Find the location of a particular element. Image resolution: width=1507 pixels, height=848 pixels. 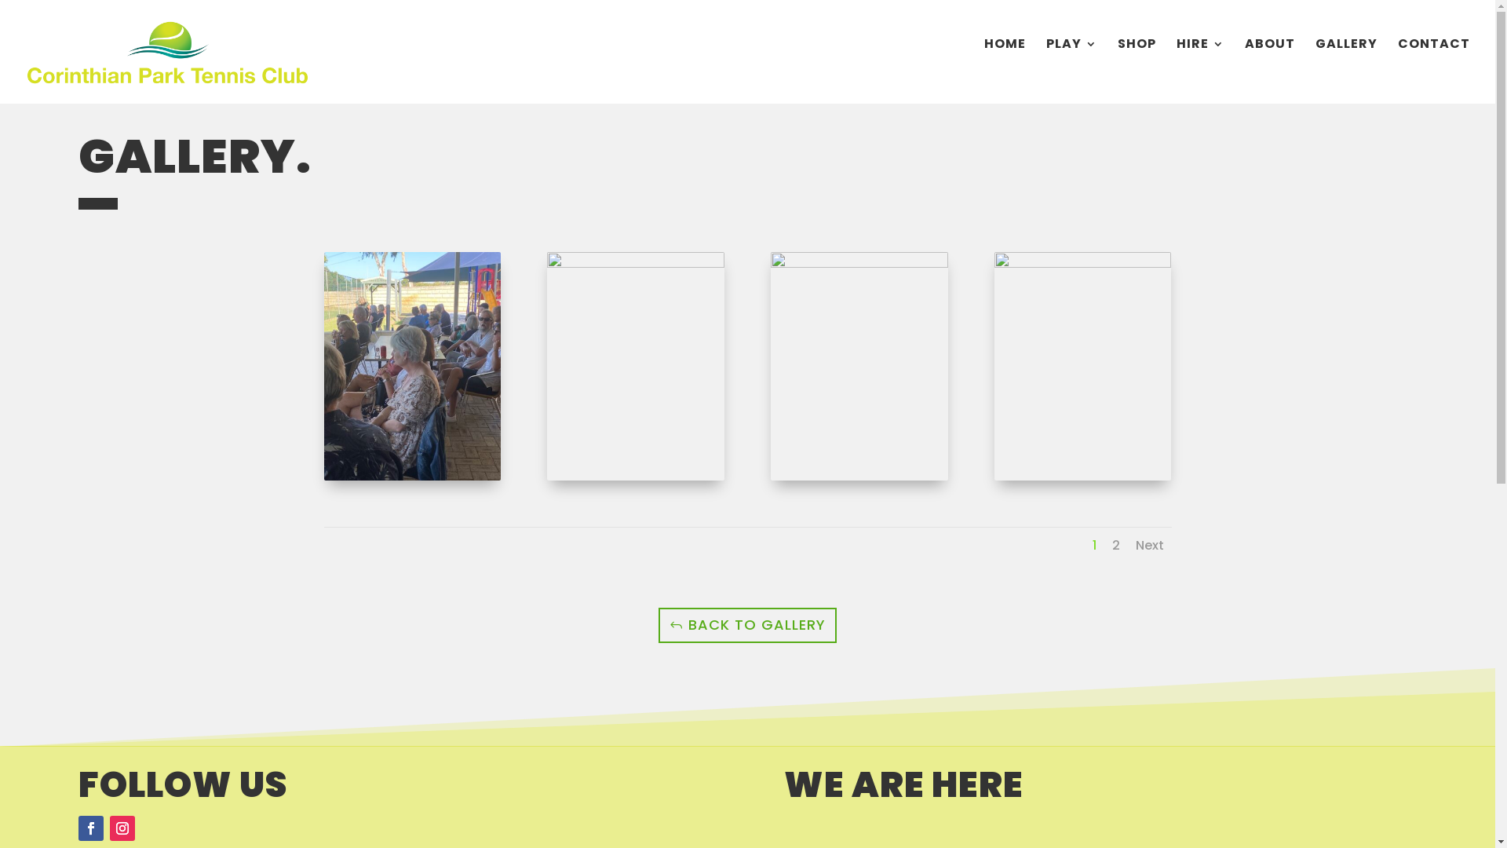

HOME is located at coordinates (1005, 63).